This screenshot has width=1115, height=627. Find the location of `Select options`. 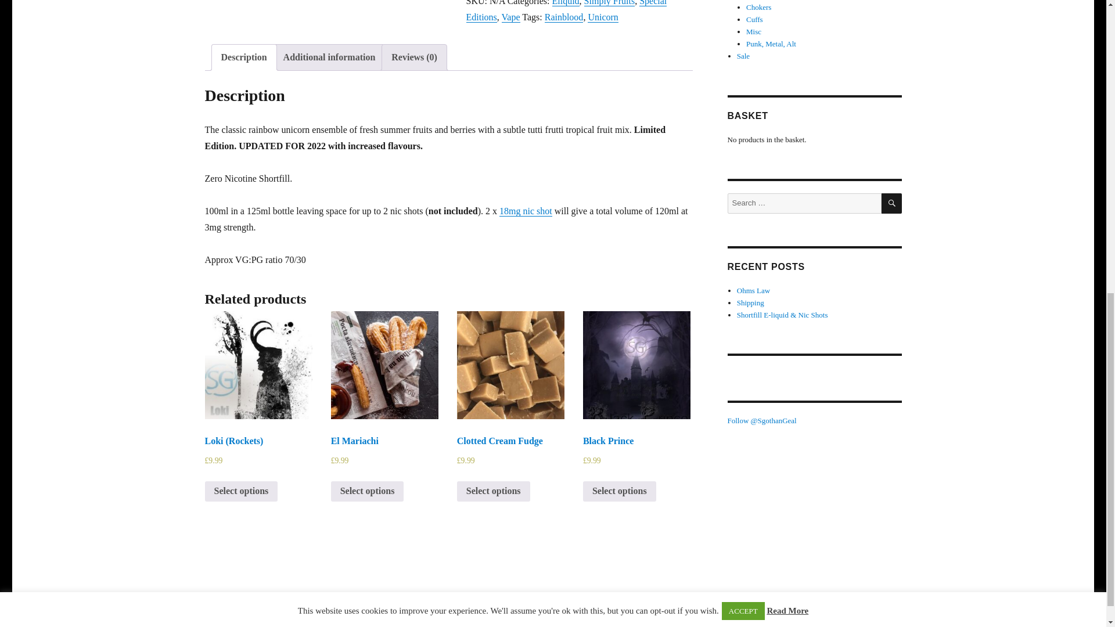

Select options is located at coordinates (240, 492).